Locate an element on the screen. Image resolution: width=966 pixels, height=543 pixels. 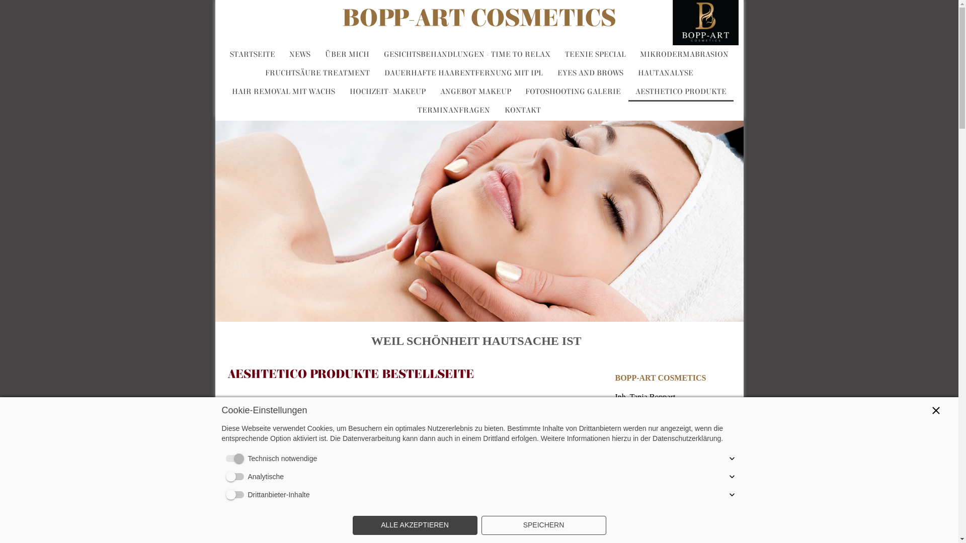
STARTSEITE is located at coordinates (253, 54).